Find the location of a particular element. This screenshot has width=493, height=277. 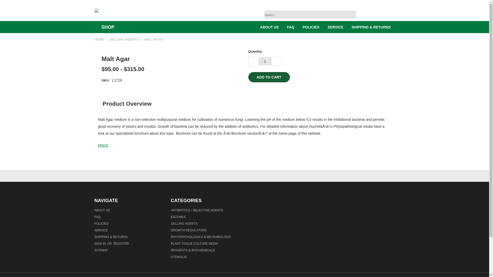

DuchefaDirect is located at coordinates (97, 10).